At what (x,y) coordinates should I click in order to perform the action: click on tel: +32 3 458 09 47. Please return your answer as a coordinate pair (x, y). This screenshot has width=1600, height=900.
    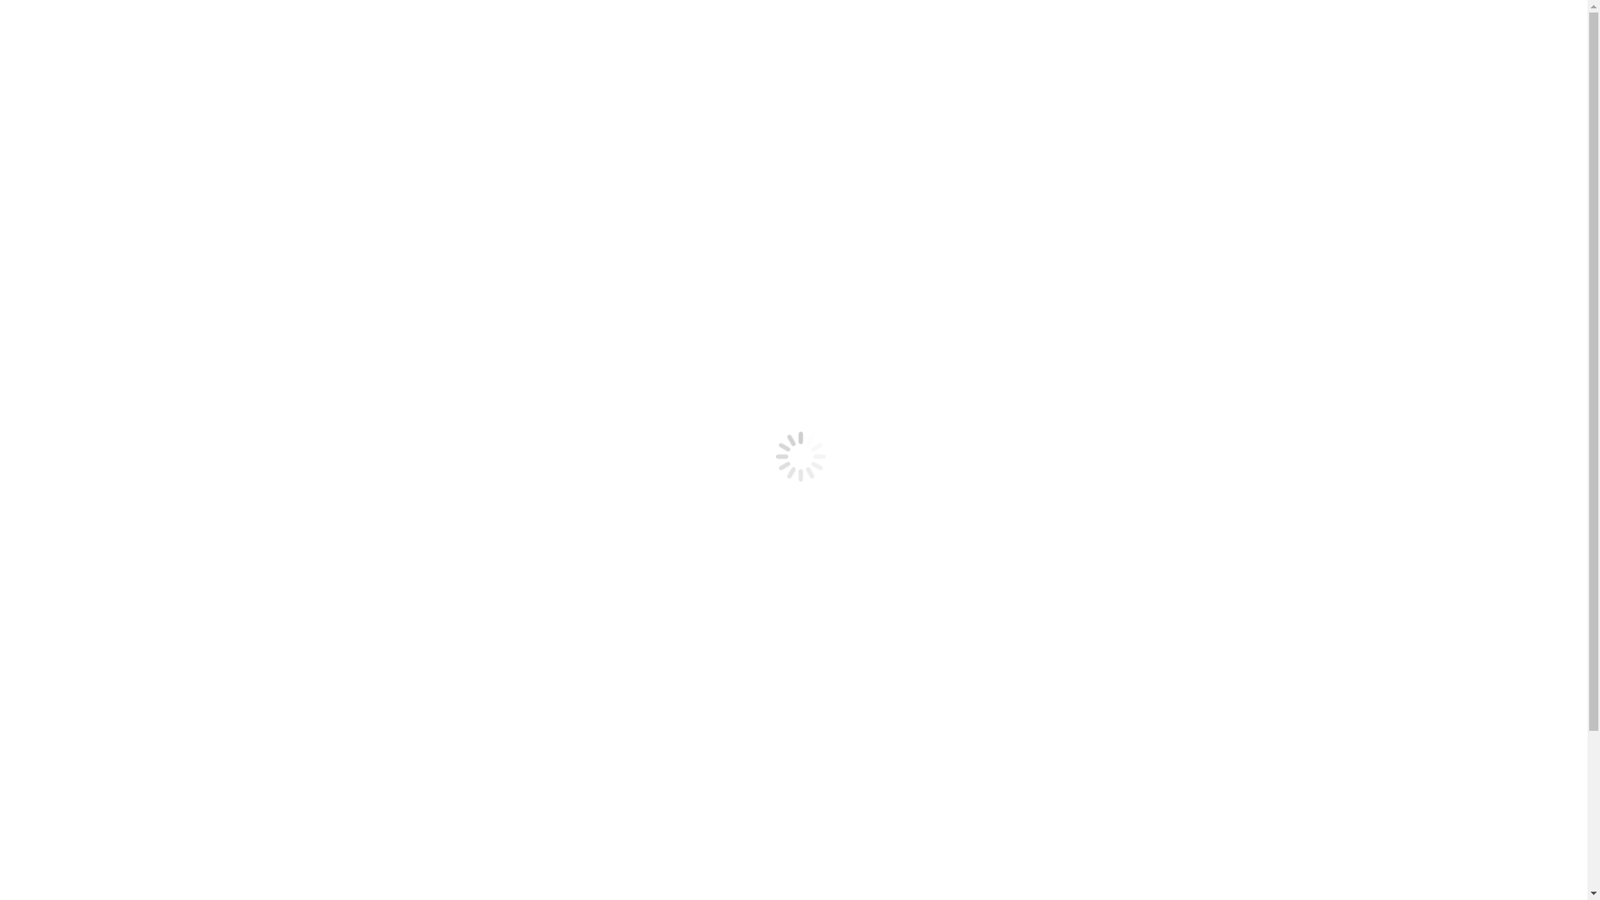
    Looking at the image, I should click on (60, 13).